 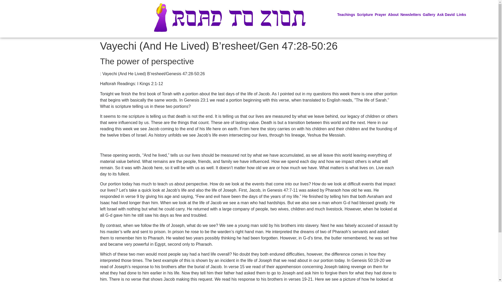 I want to click on Newsletters, so click(x=412, y=15).